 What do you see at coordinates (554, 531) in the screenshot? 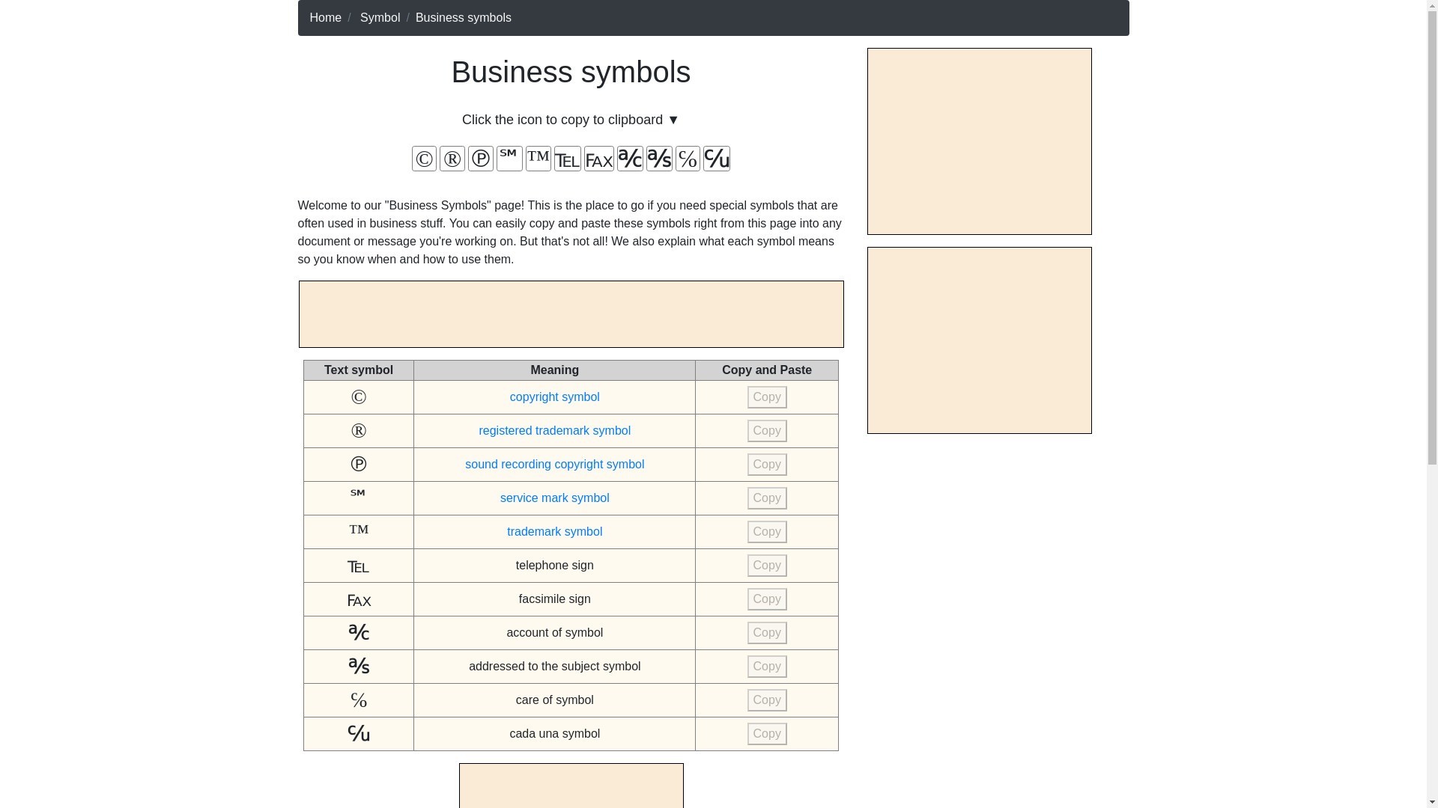
I see `trademark symbol` at bounding box center [554, 531].